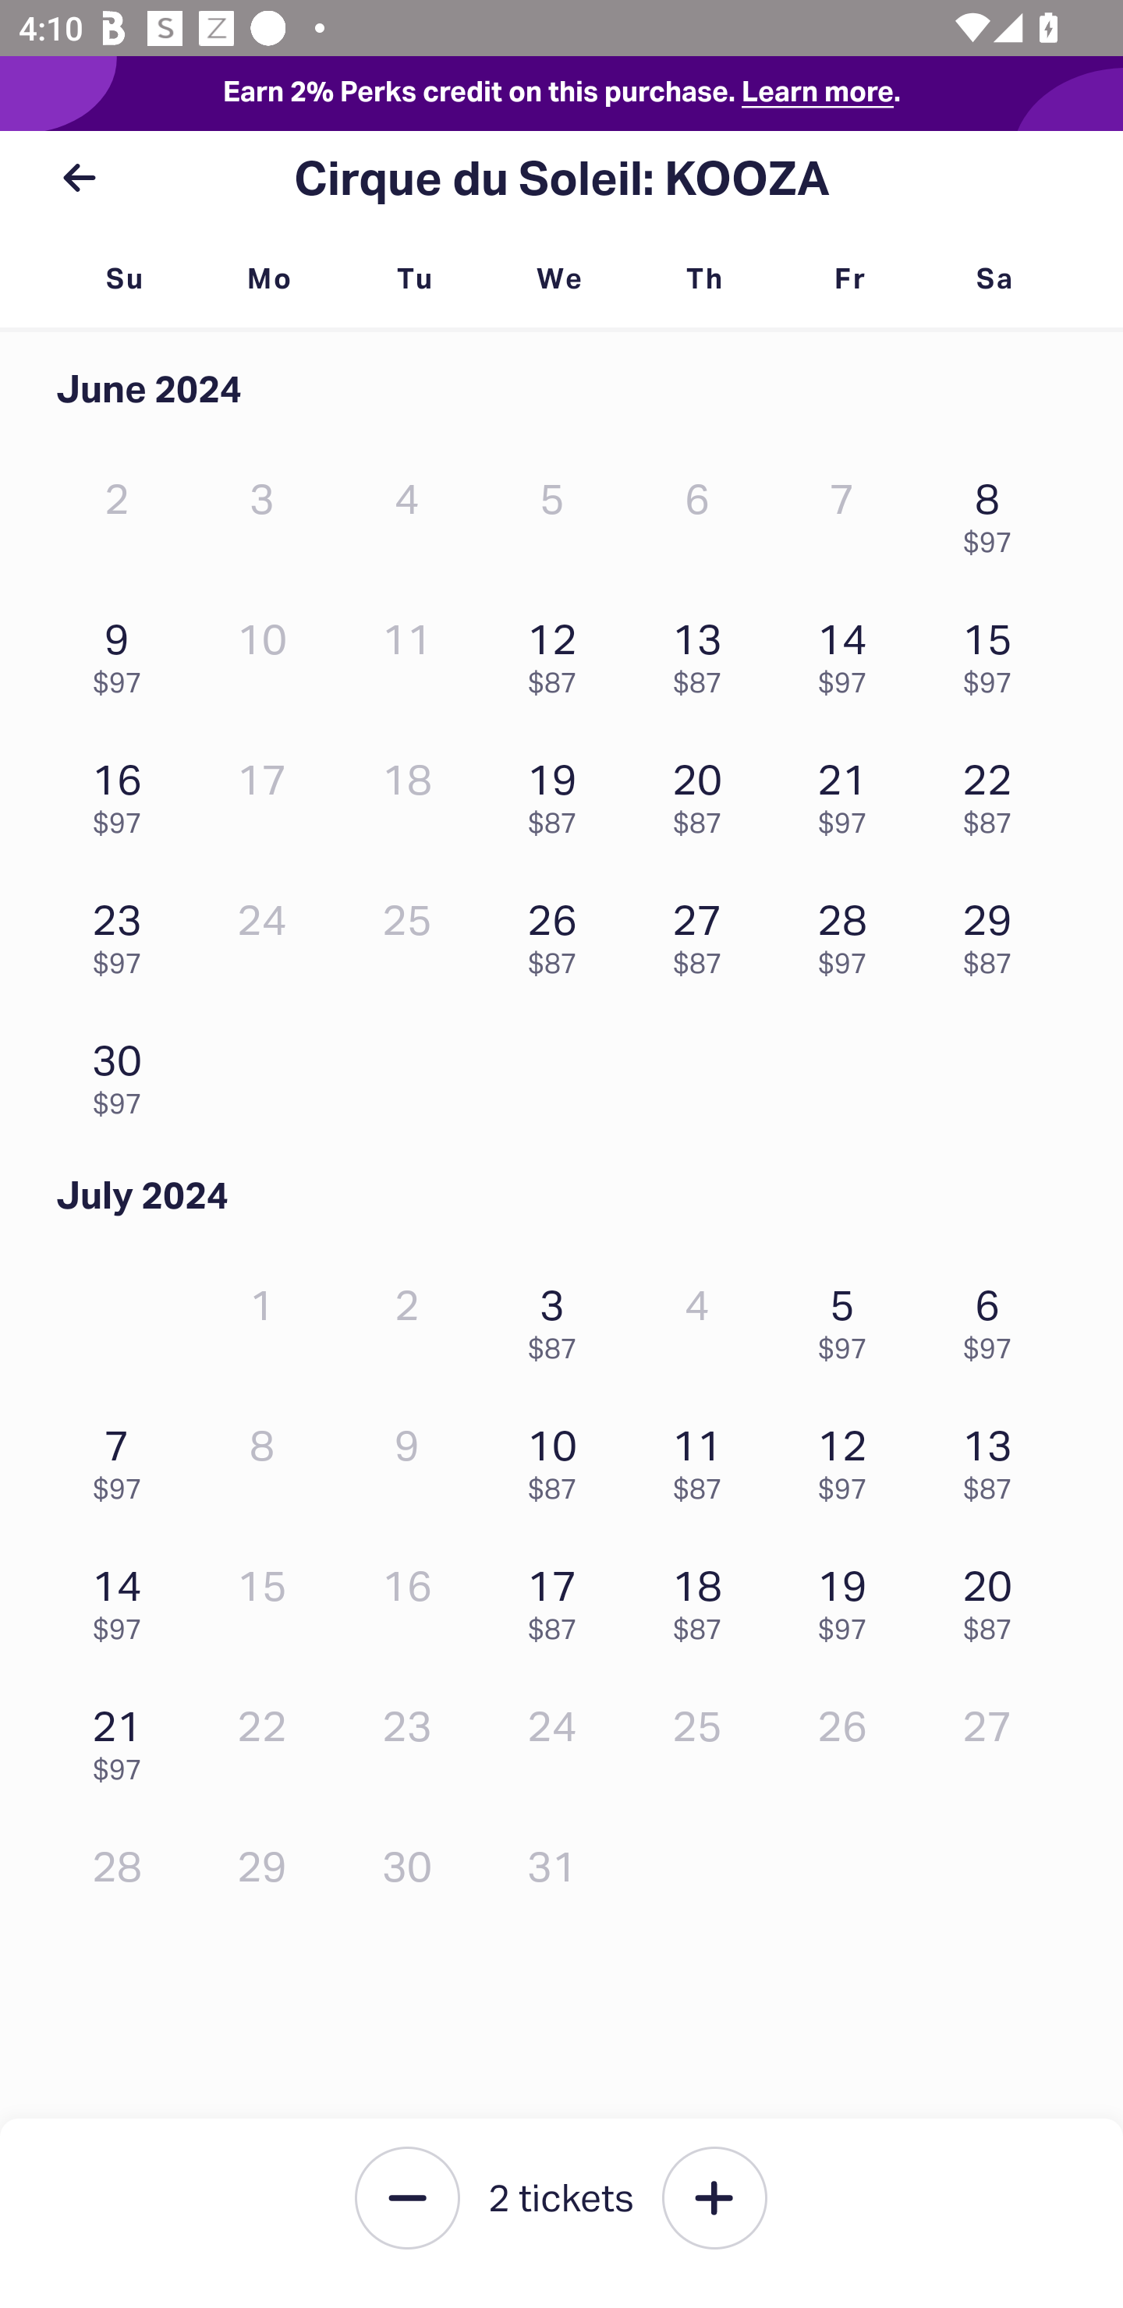  What do you see at coordinates (849, 652) in the screenshot?
I see `14 $97` at bounding box center [849, 652].